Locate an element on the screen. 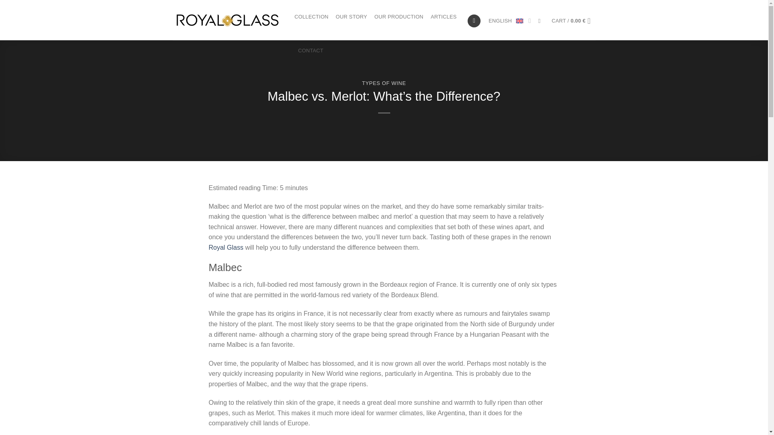 The height and width of the screenshot is (435, 774). Royal Glass is located at coordinates (226, 247).